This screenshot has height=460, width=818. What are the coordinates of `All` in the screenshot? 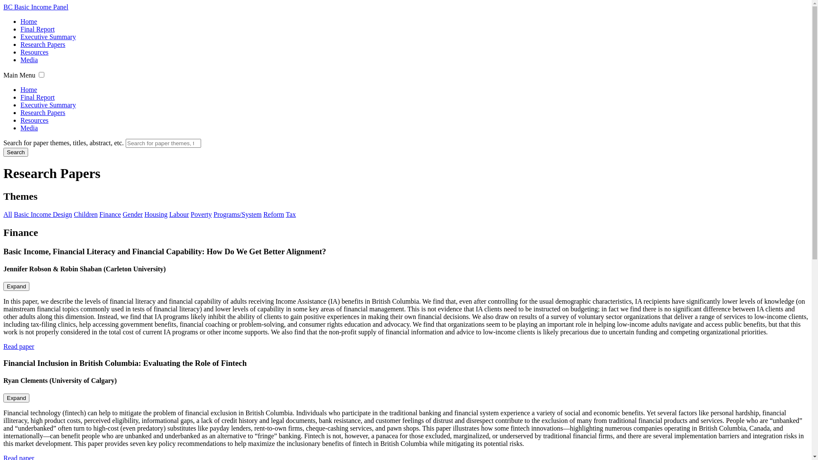 It's located at (8, 215).